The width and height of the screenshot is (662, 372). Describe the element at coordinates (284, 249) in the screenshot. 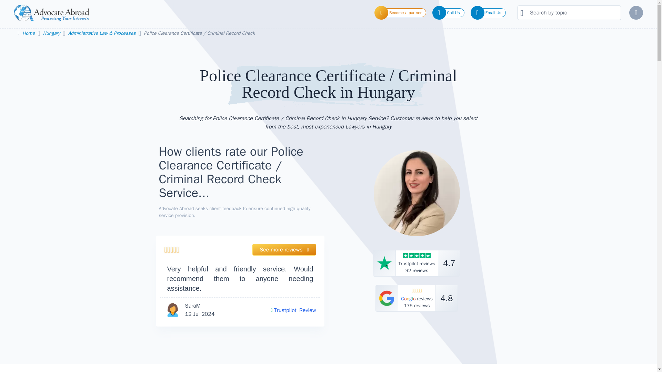

I see `See more reviews` at that location.